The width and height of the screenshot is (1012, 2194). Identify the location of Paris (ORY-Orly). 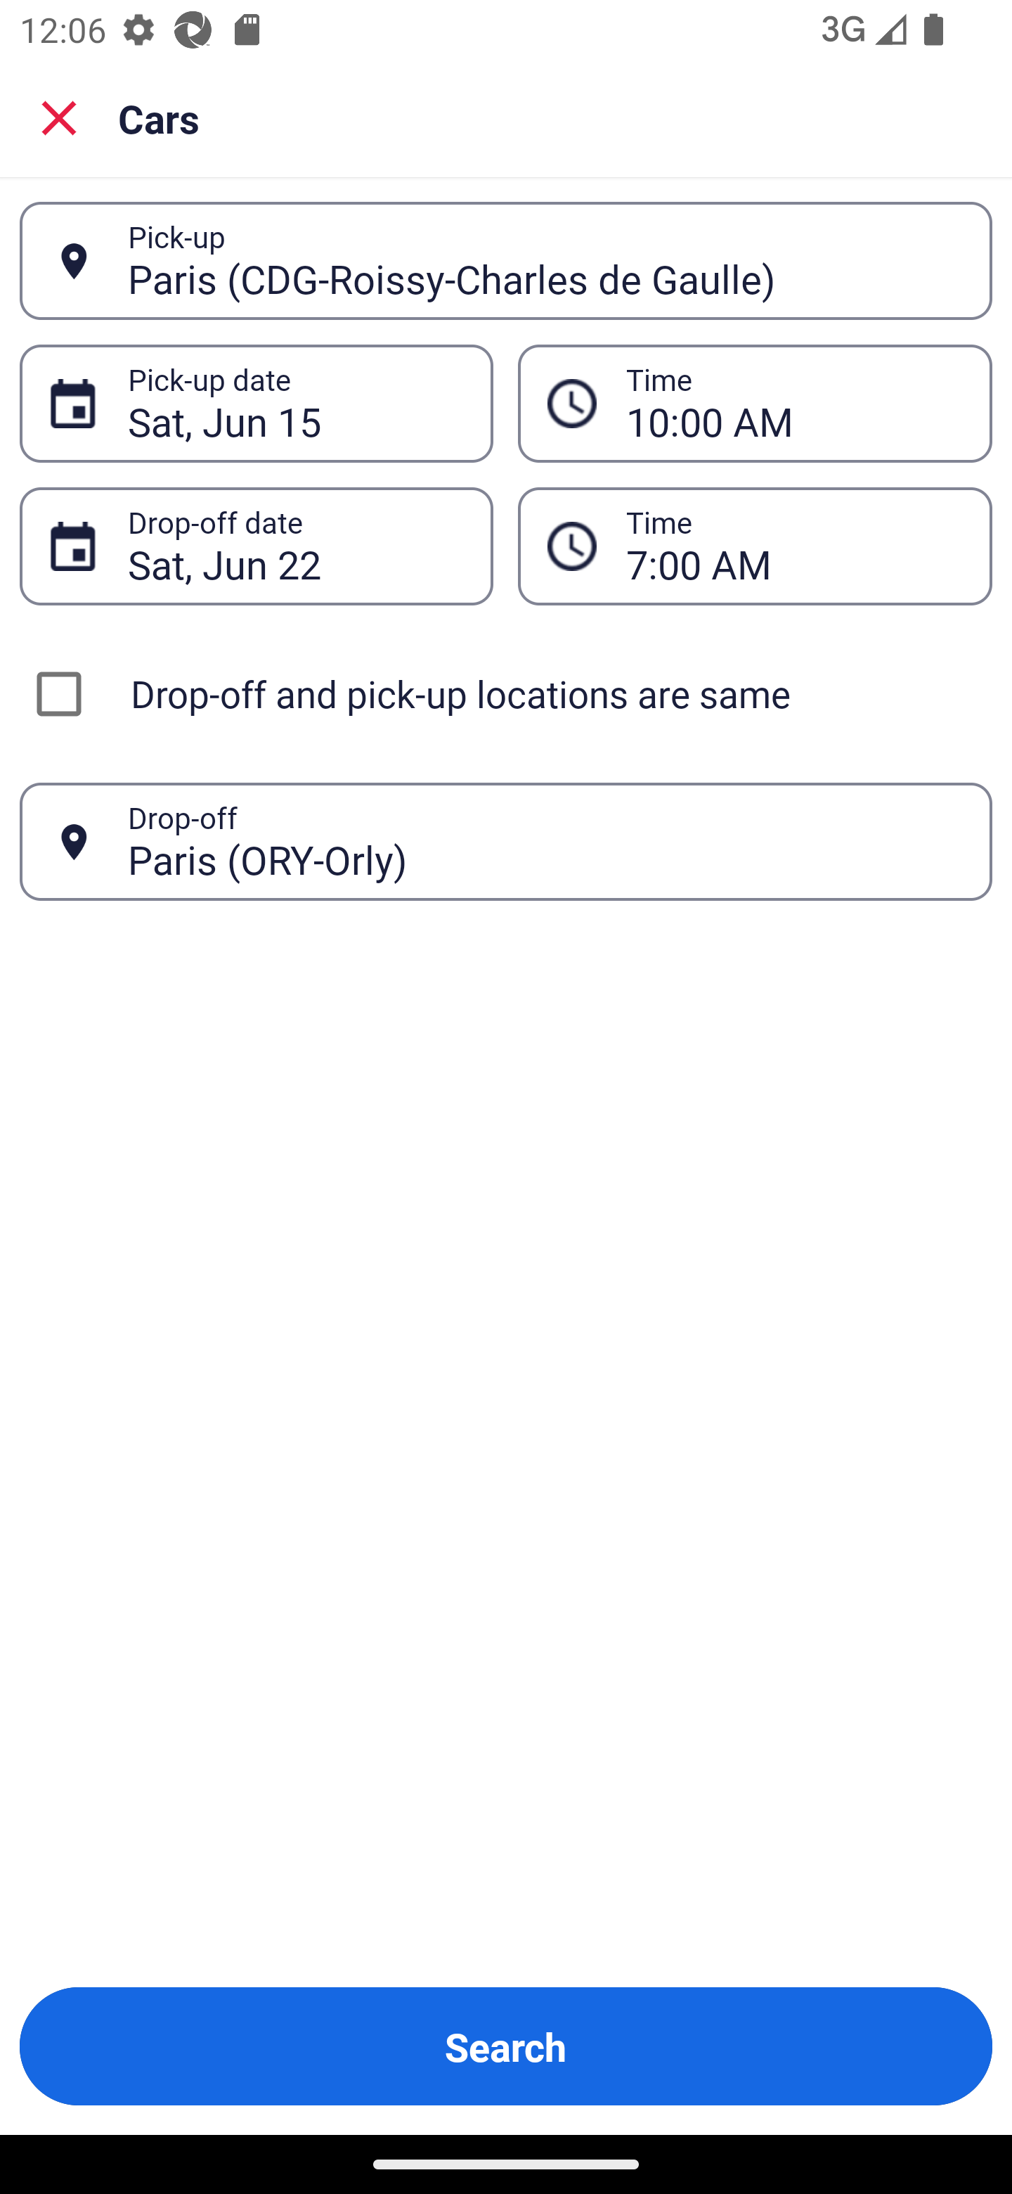
(545, 841).